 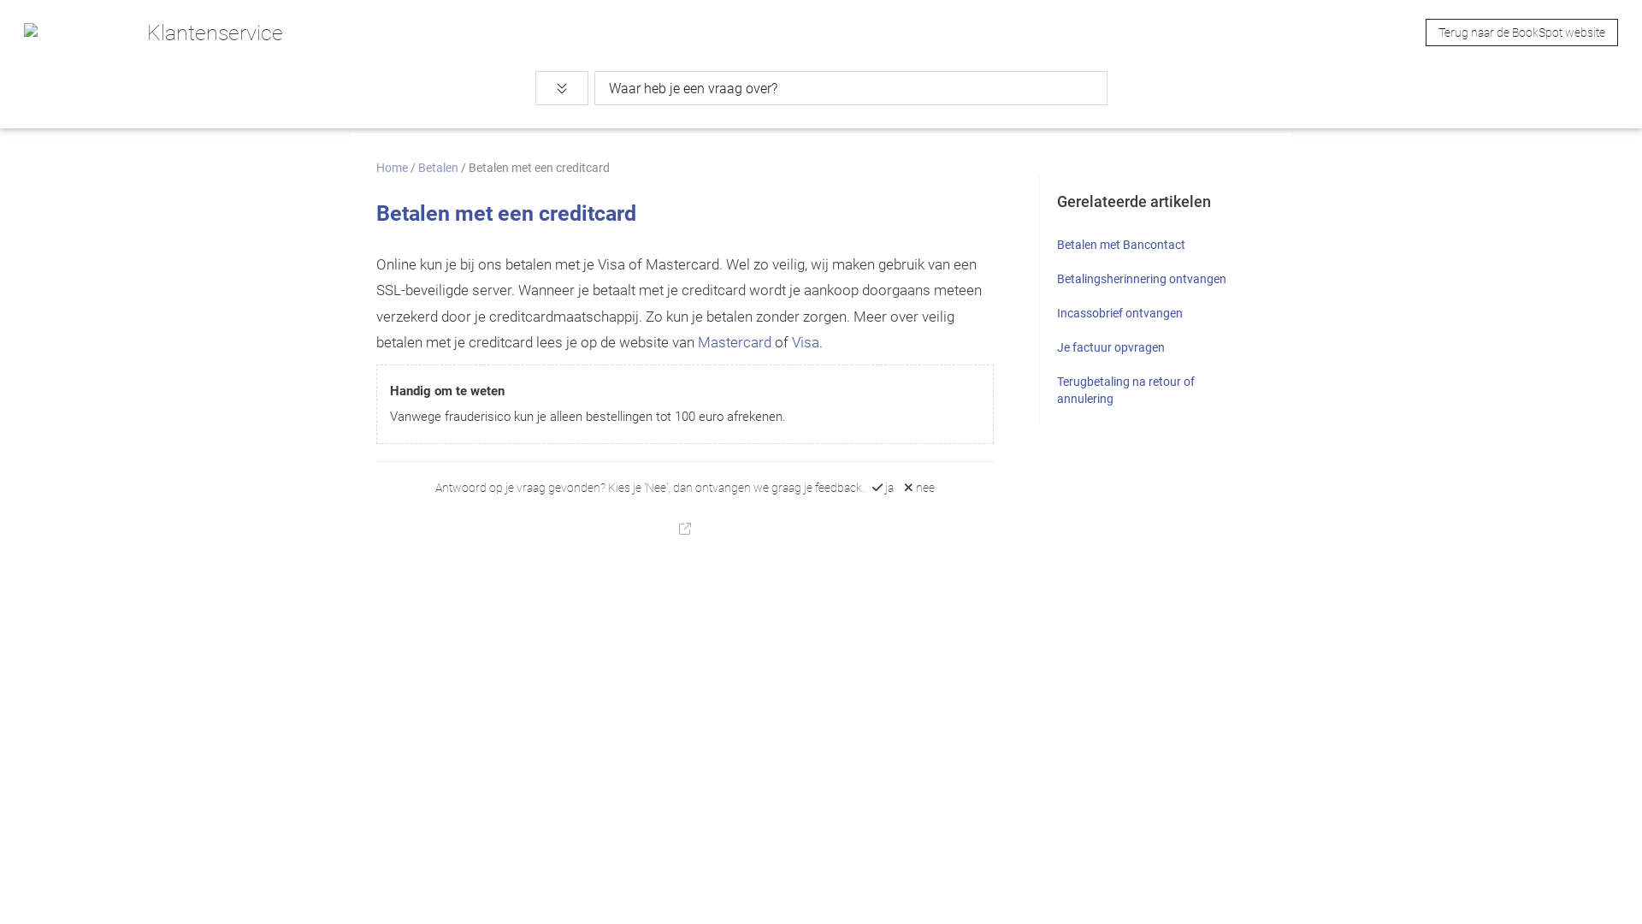 I want to click on Visa, so click(x=806, y=342).